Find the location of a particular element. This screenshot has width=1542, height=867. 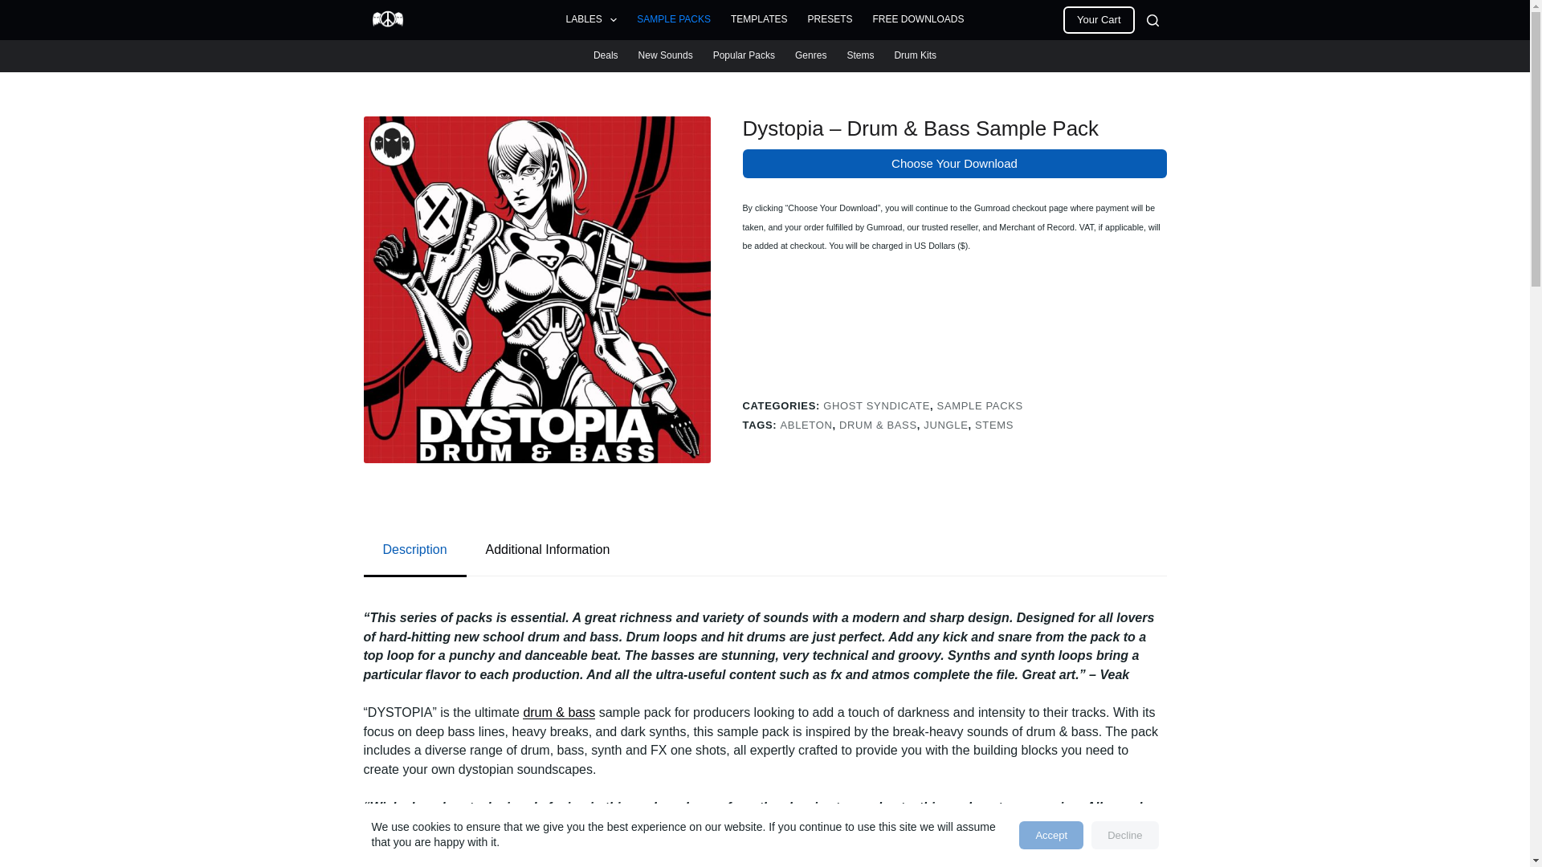

ABLETON is located at coordinates (806, 424).